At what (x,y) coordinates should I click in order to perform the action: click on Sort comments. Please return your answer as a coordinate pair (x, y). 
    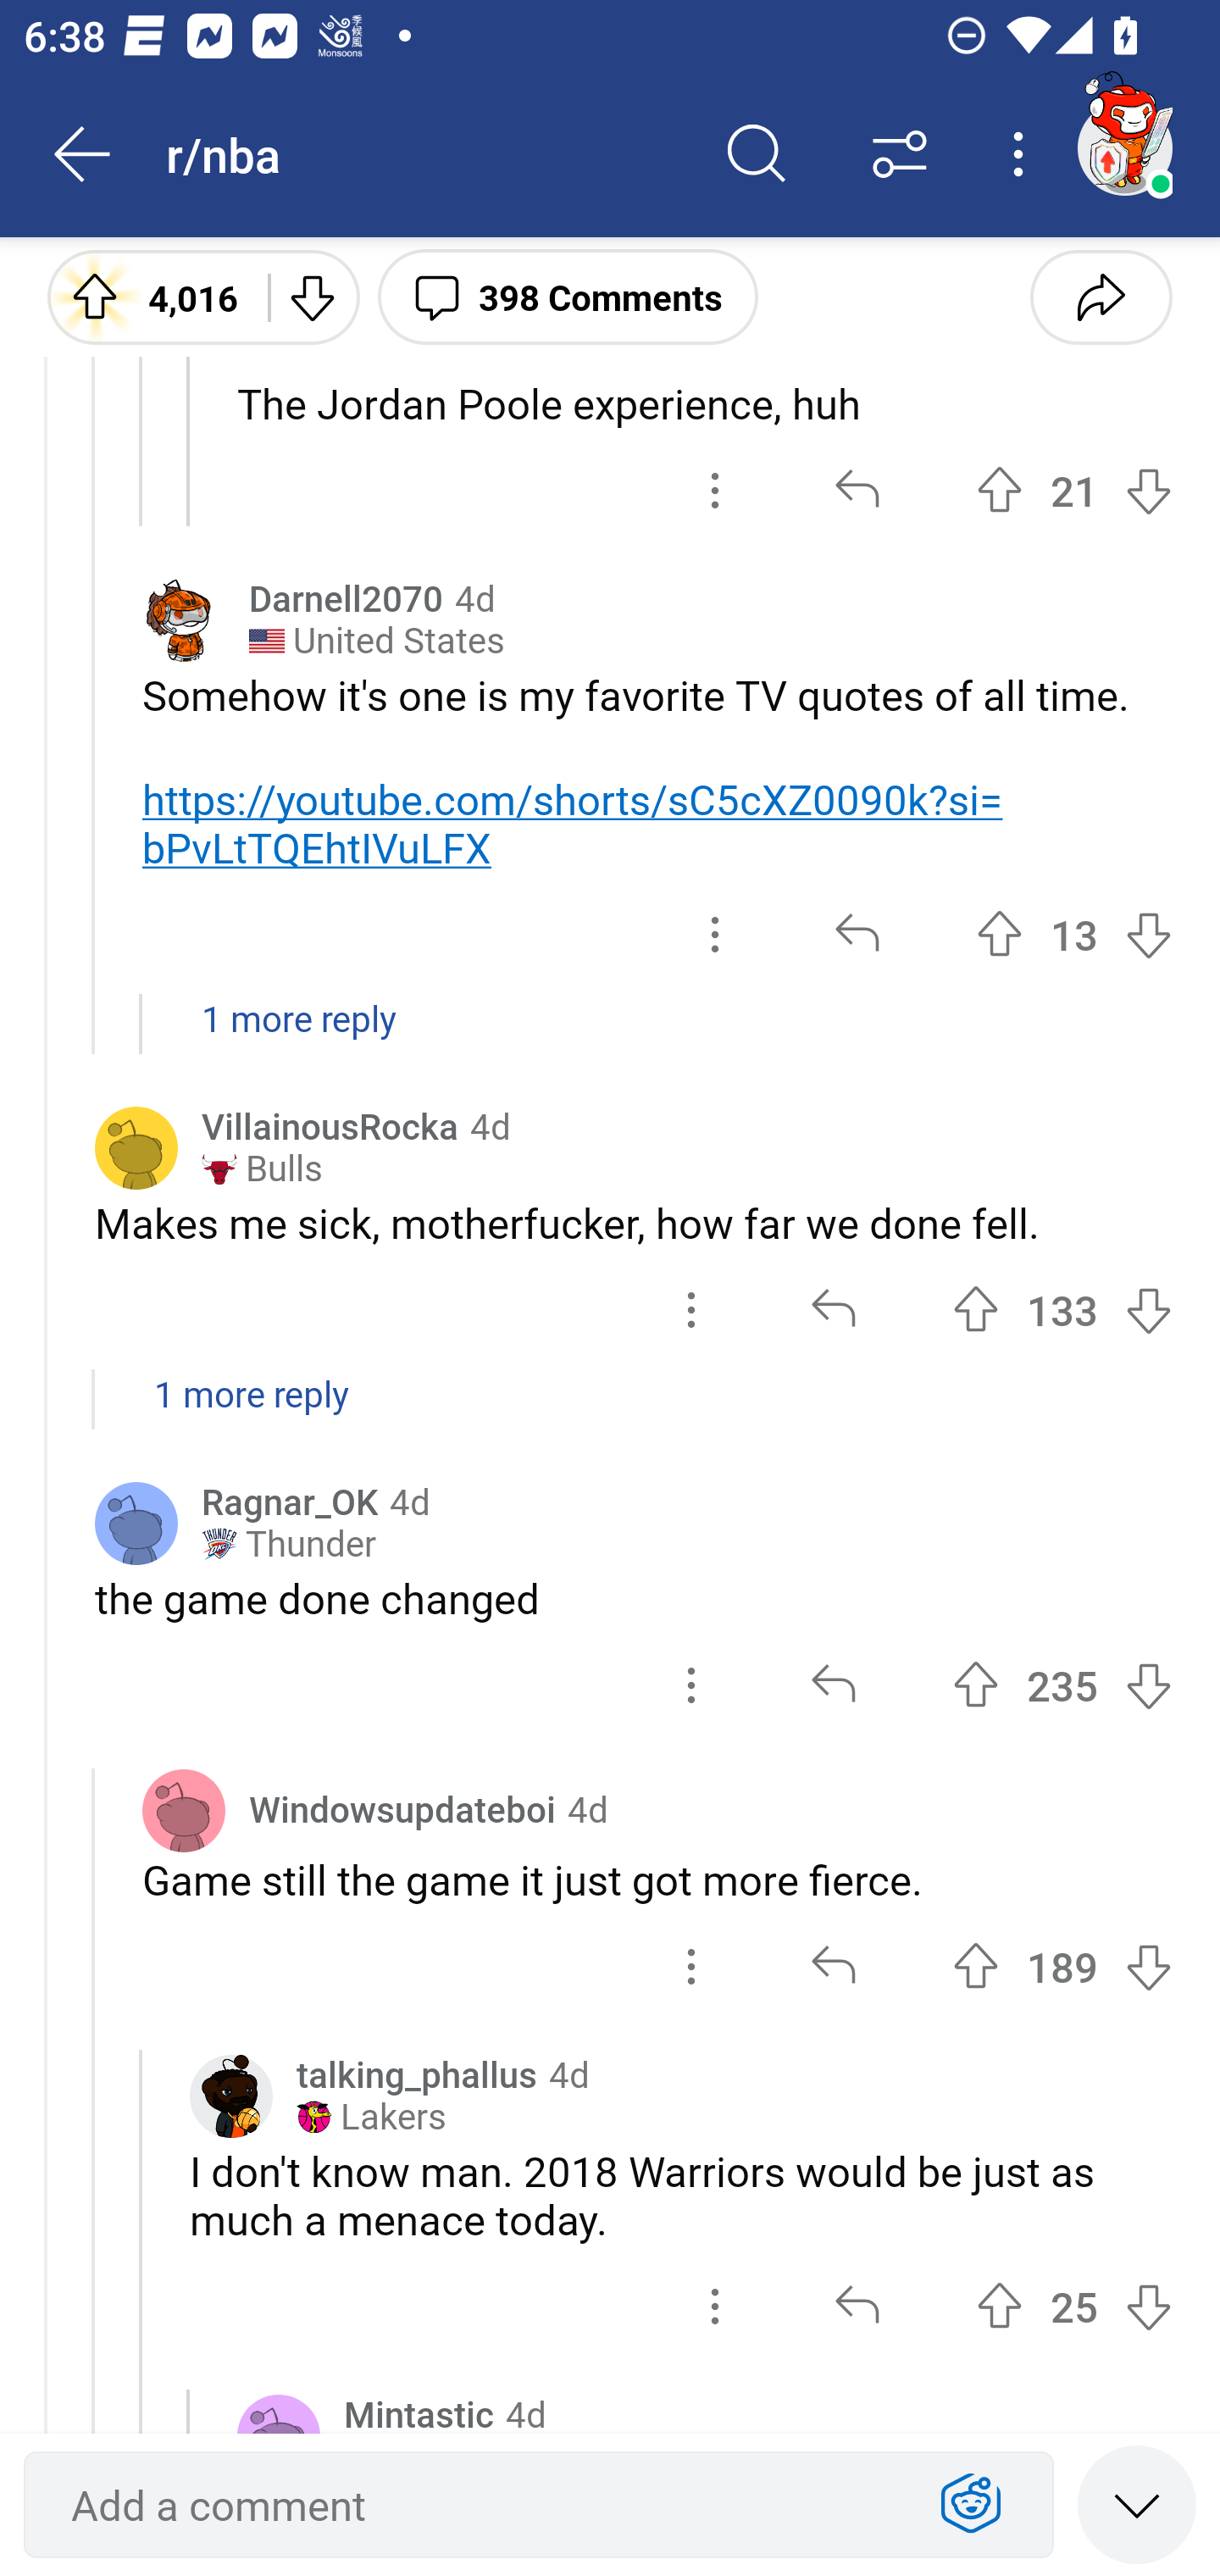
    Looking at the image, I should click on (900, 154).